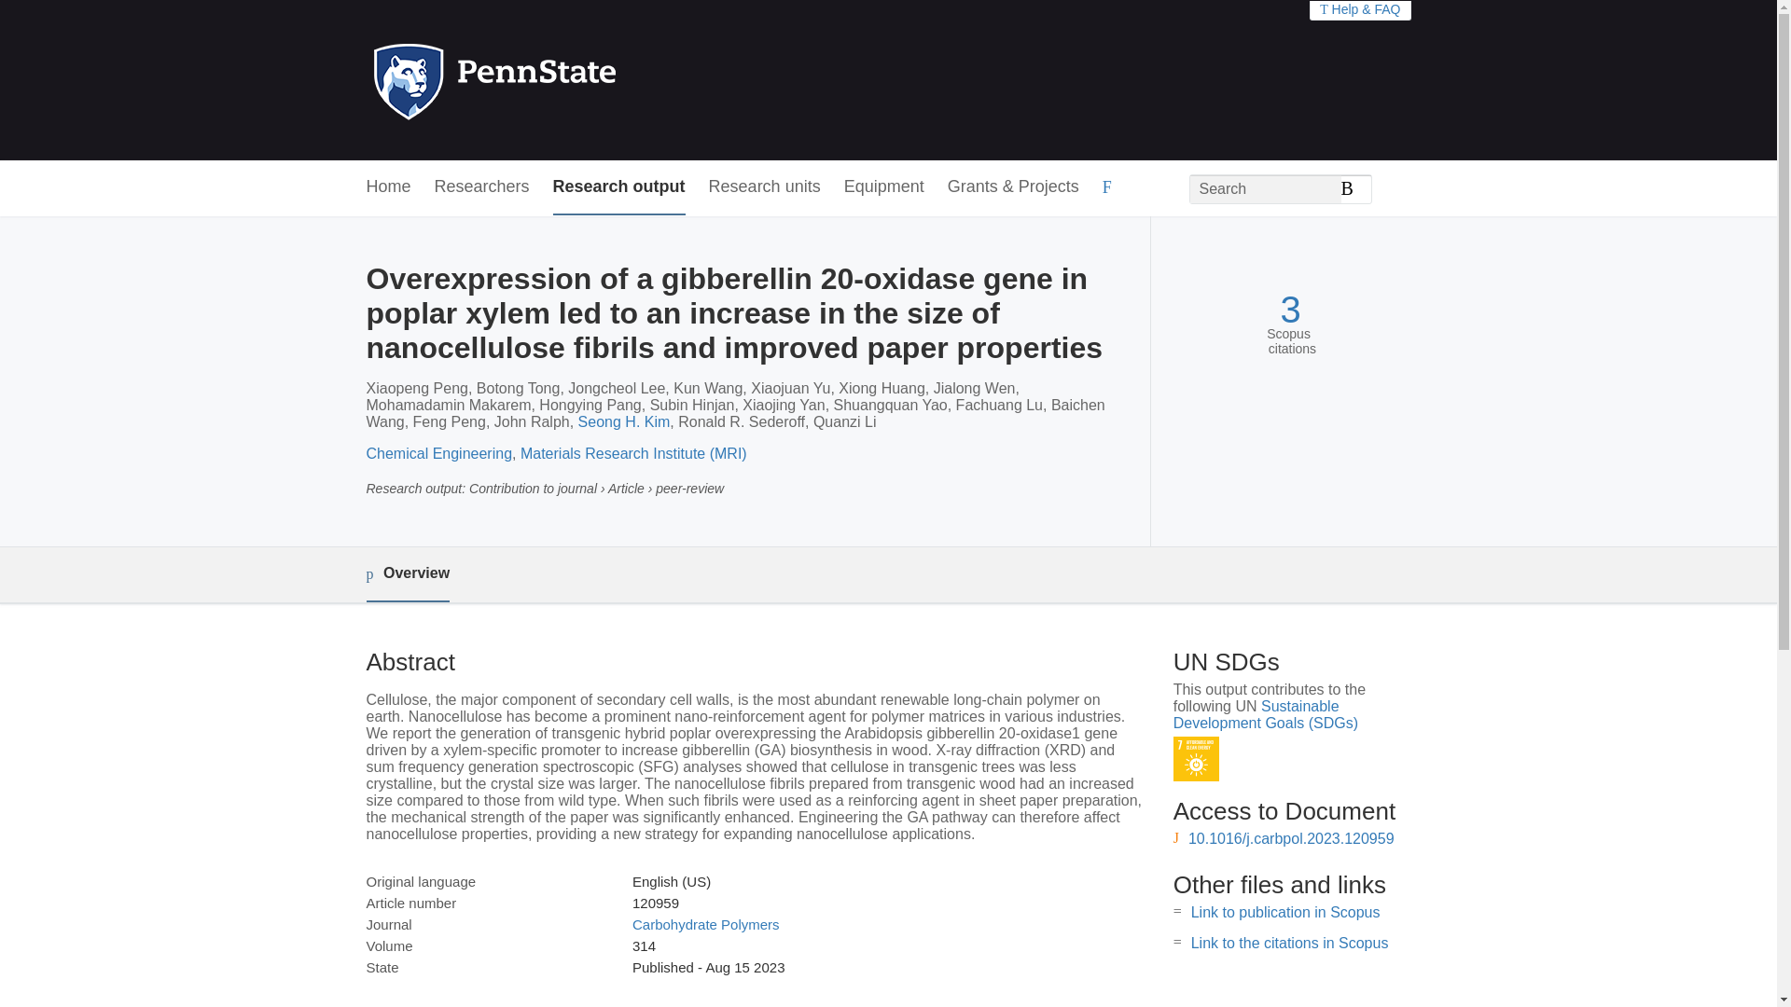 The height and width of the screenshot is (1007, 1791). What do you see at coordinates (765, 187) in the screenshot?
I see `Research units` at bounding box center [765, 187].